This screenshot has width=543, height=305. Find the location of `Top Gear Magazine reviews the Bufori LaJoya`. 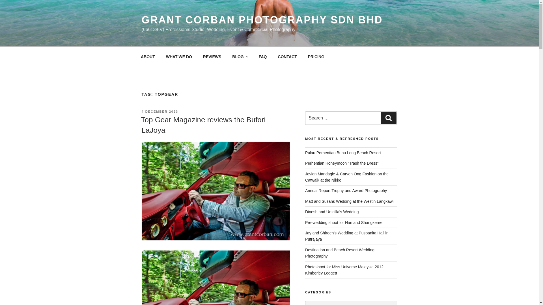

Top Gear Magazine reviews the Bufori LaJoya is located at coordinates (203, 125).